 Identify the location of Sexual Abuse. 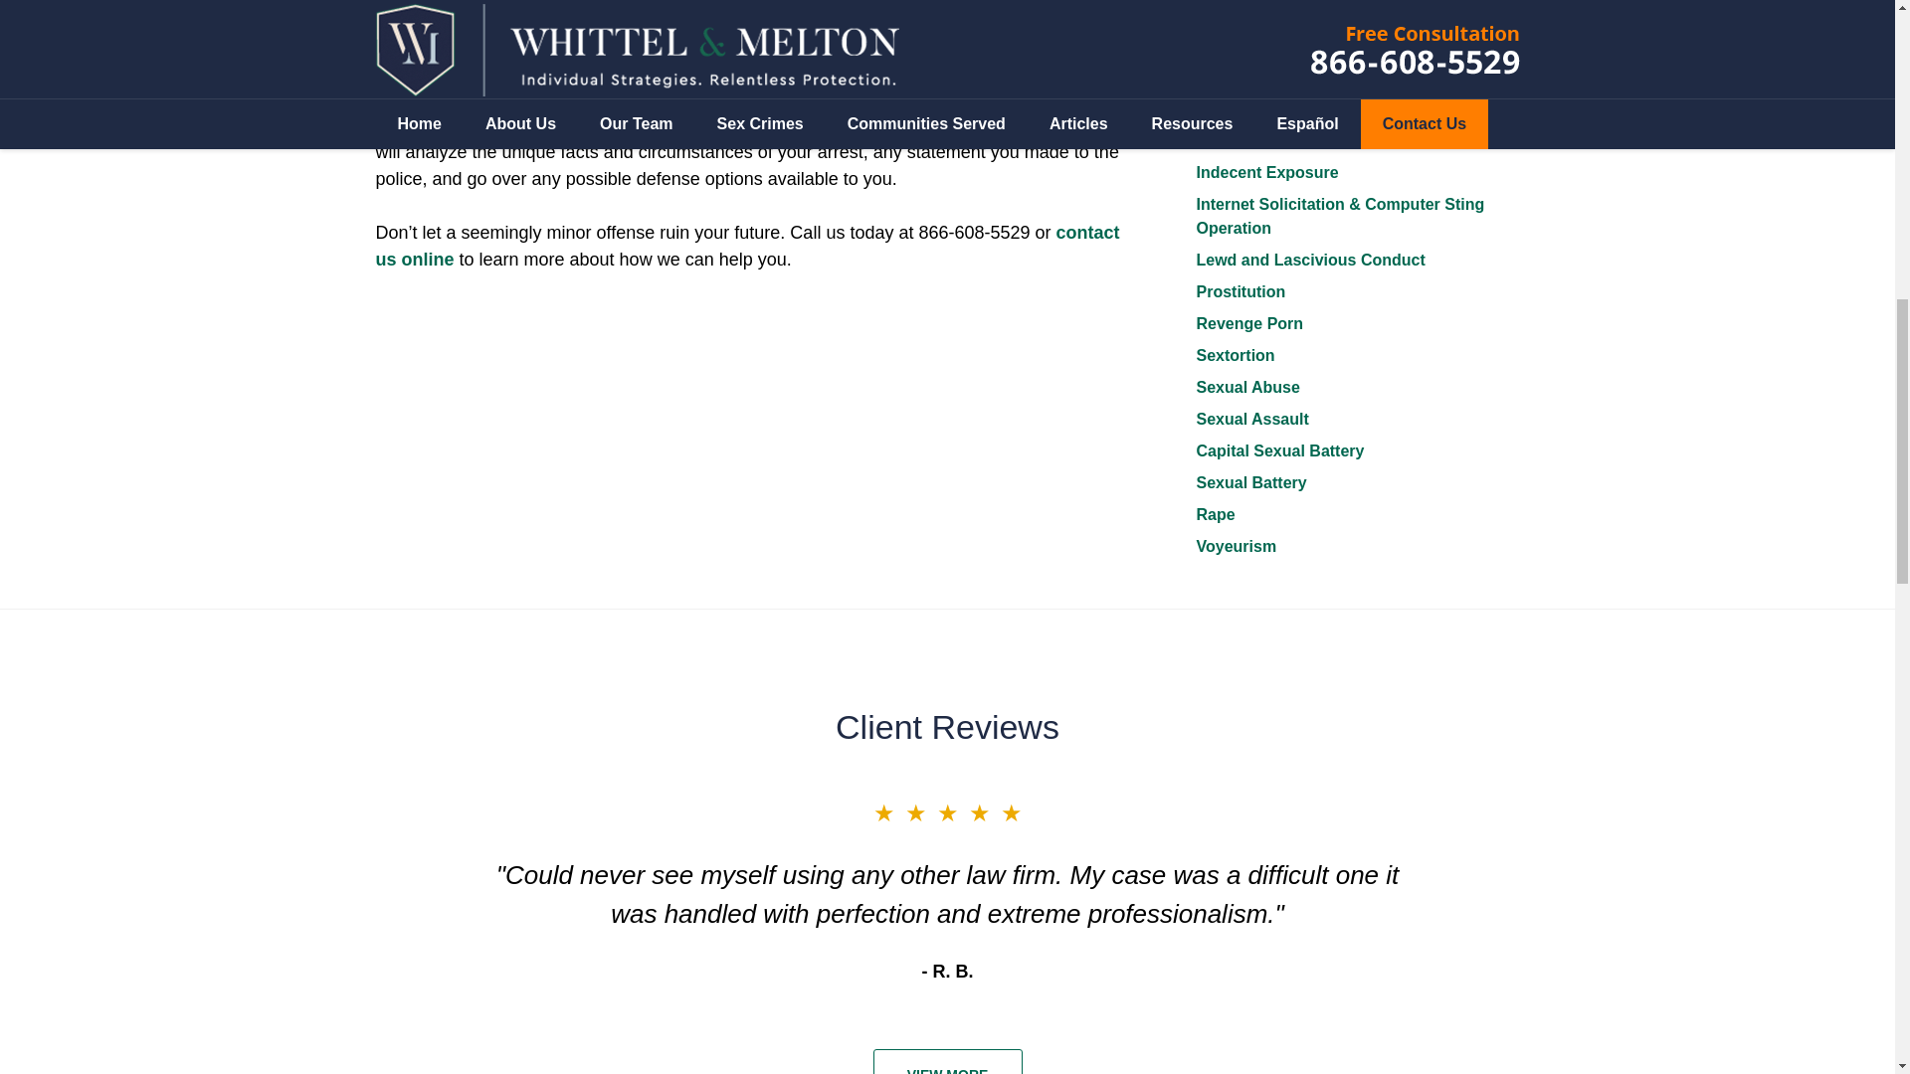
(1246, 388).